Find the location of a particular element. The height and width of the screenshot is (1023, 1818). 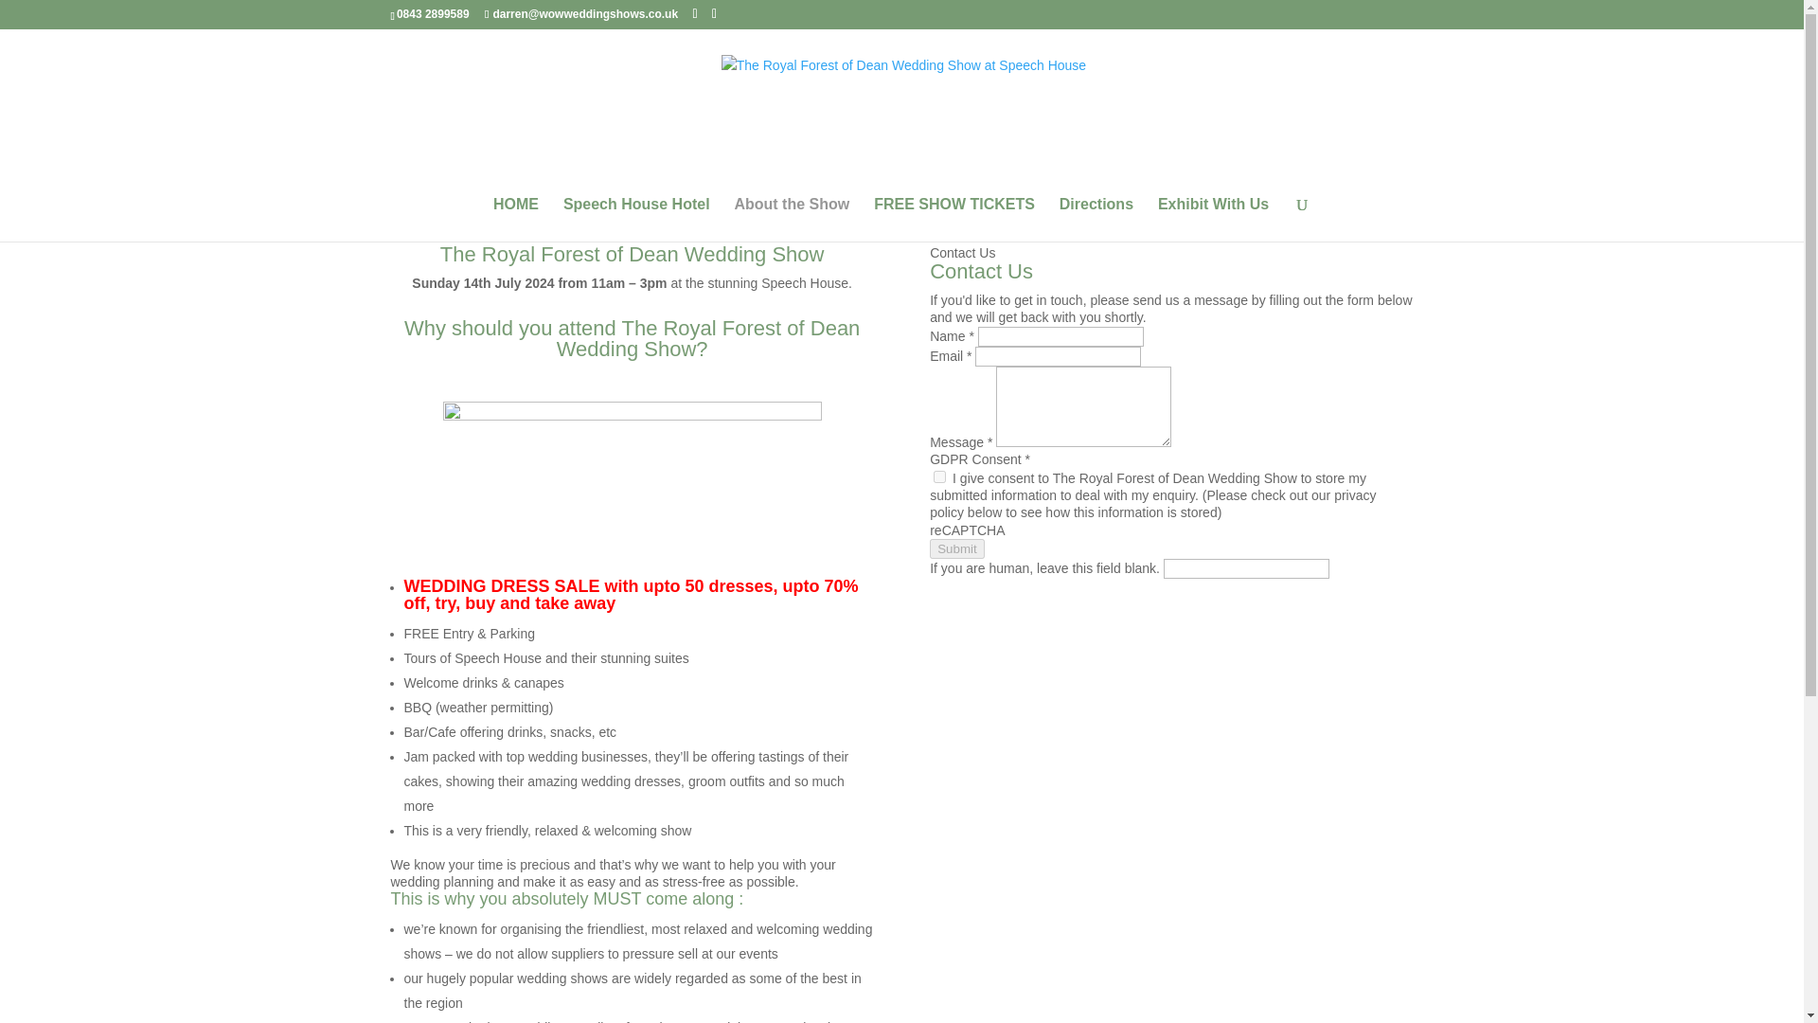

Directions is located at coordinates (1096, 220).